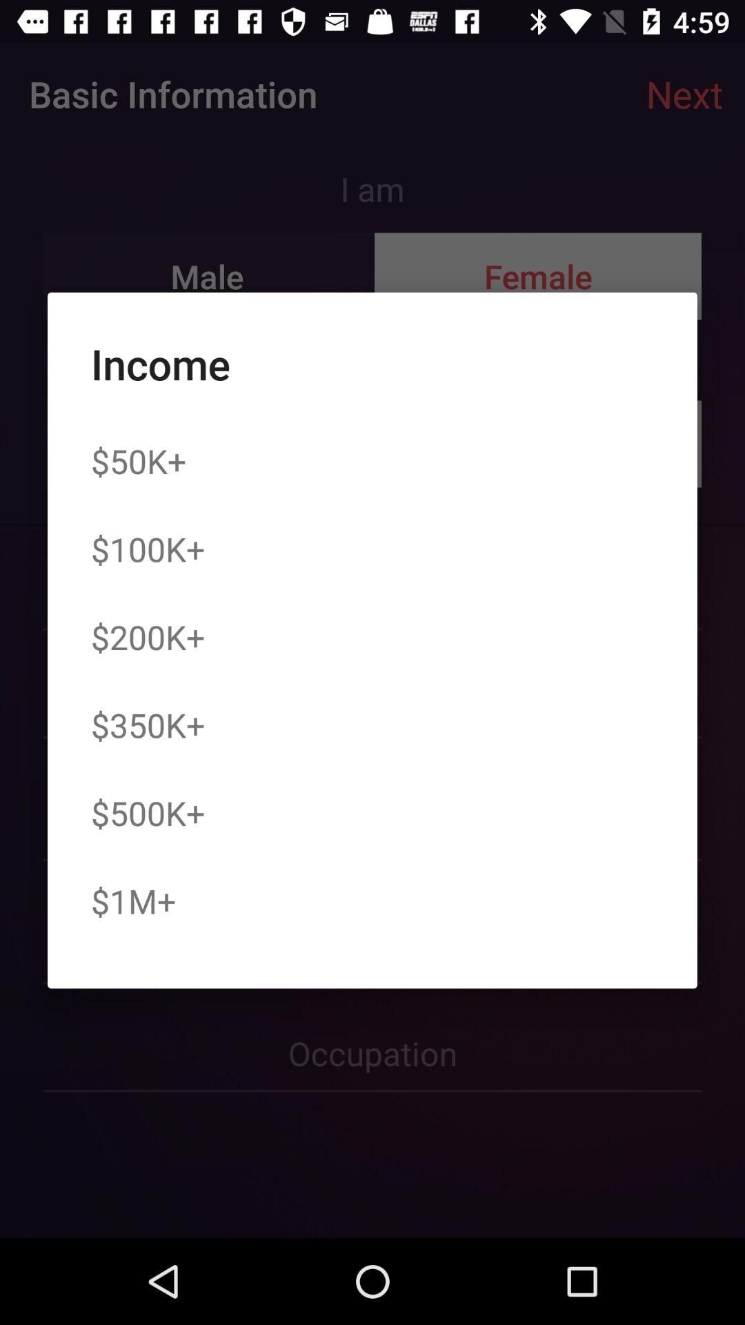 The height and width of the screenshot is (1325, 745). What do you see at coordinates (133, 901) in the screenshot?
I see `turn off $1m+` at bounding box center [133, 901].